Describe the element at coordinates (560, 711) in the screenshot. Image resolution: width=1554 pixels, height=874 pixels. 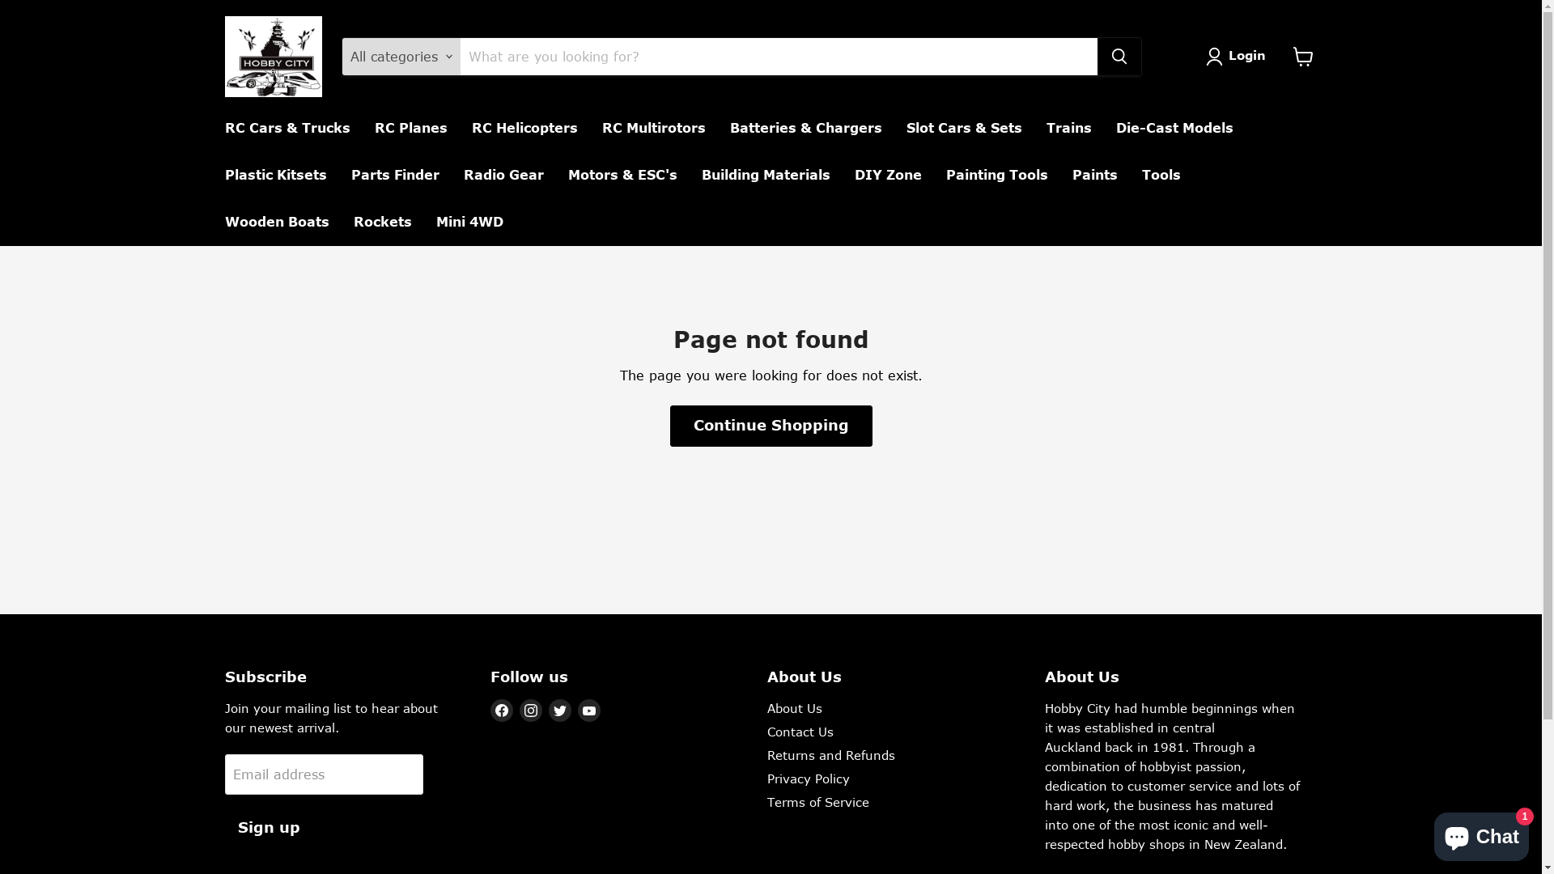
I see `Find us on Twitter` at that location.